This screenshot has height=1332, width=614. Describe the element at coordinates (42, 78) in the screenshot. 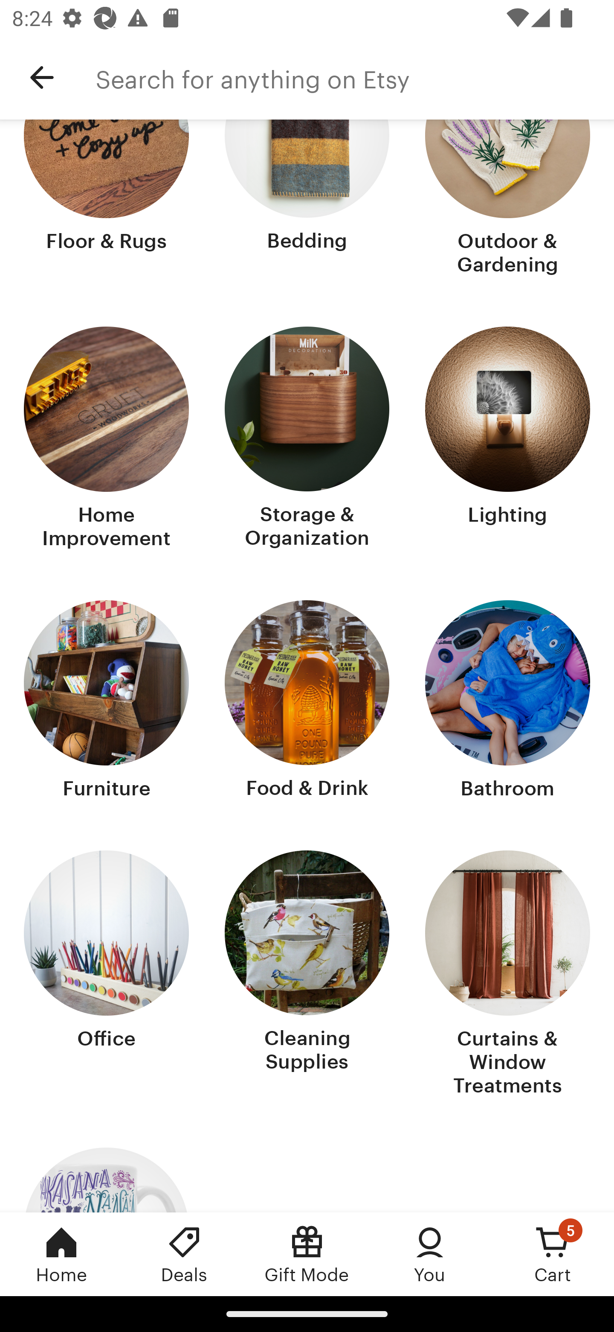

I see `Navigate up` at that location.